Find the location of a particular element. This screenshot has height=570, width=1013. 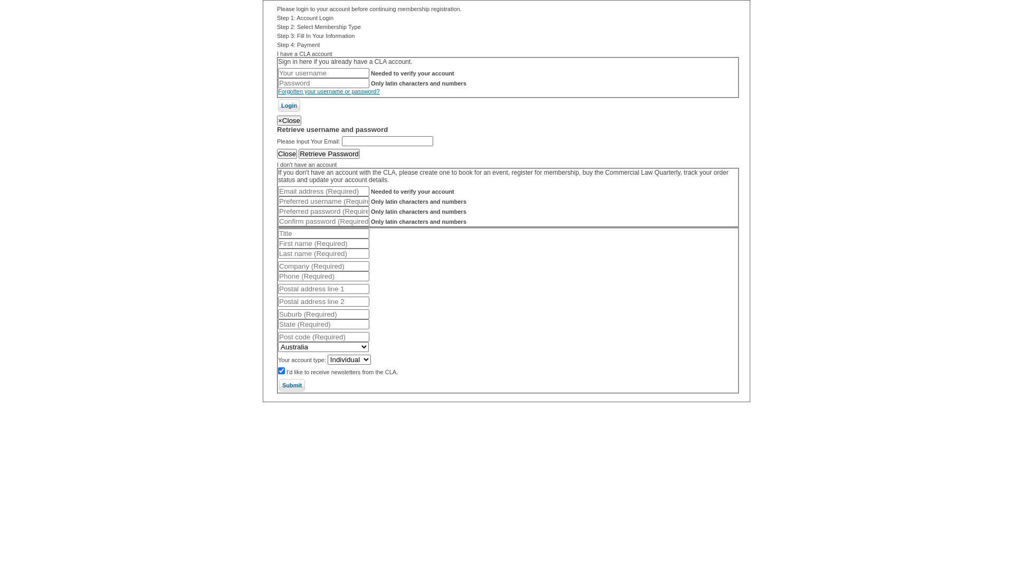

Retrieve Password is located at coordinates (329, 154).